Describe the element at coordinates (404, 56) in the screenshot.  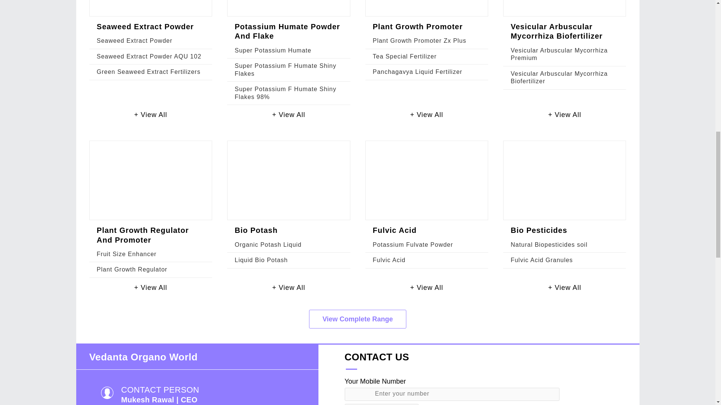
I see `Tea Special Fertilizer` at that location.